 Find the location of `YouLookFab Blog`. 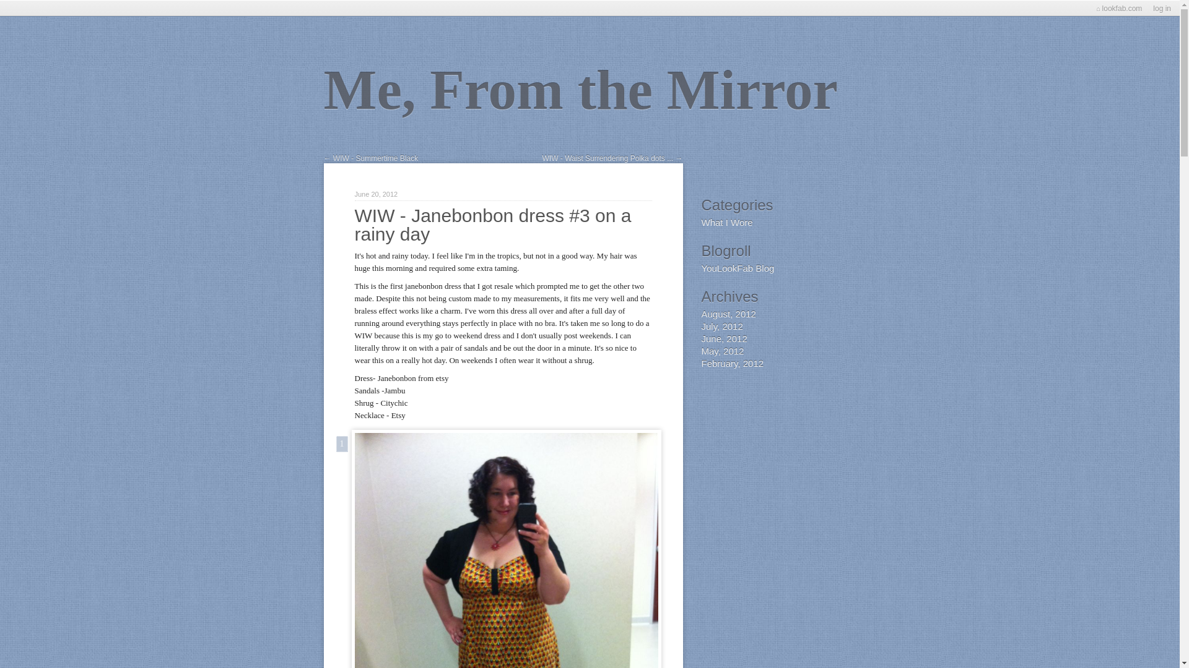

YouLookFab Blog is located at coordinates (737, 268).